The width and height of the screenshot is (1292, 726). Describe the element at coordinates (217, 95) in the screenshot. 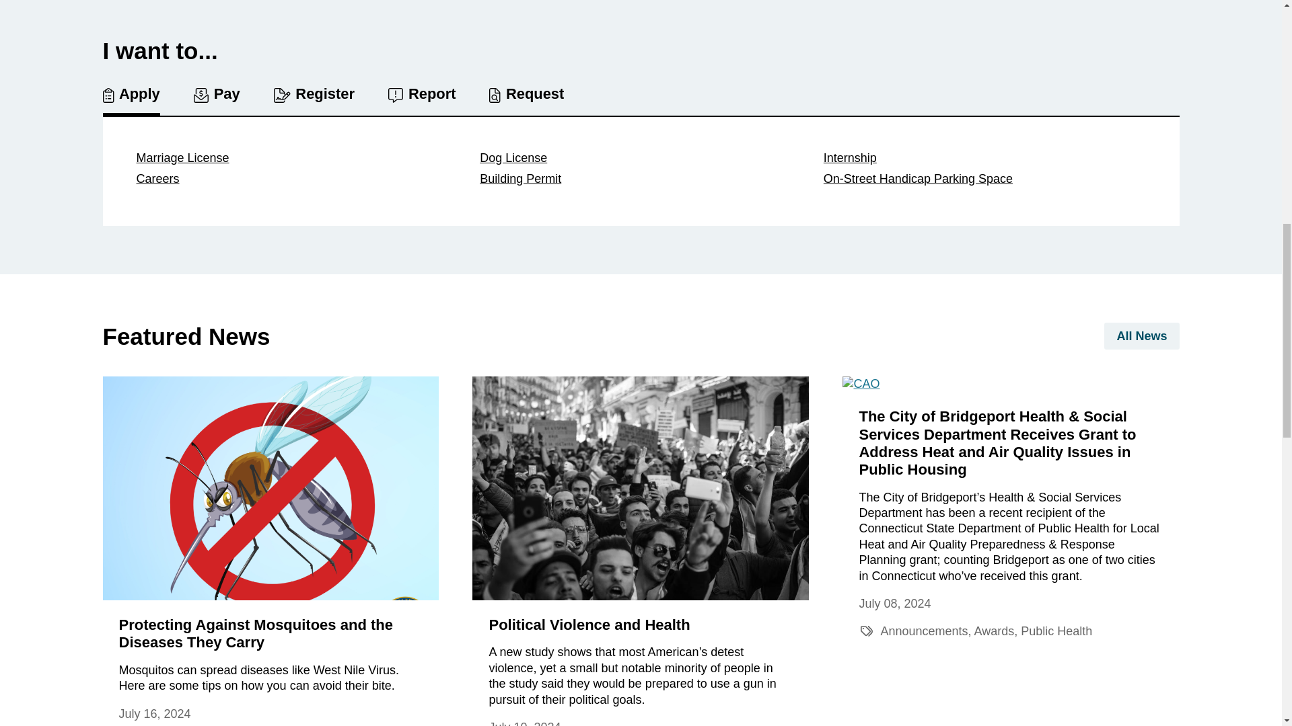

I see `Pay` at that location.